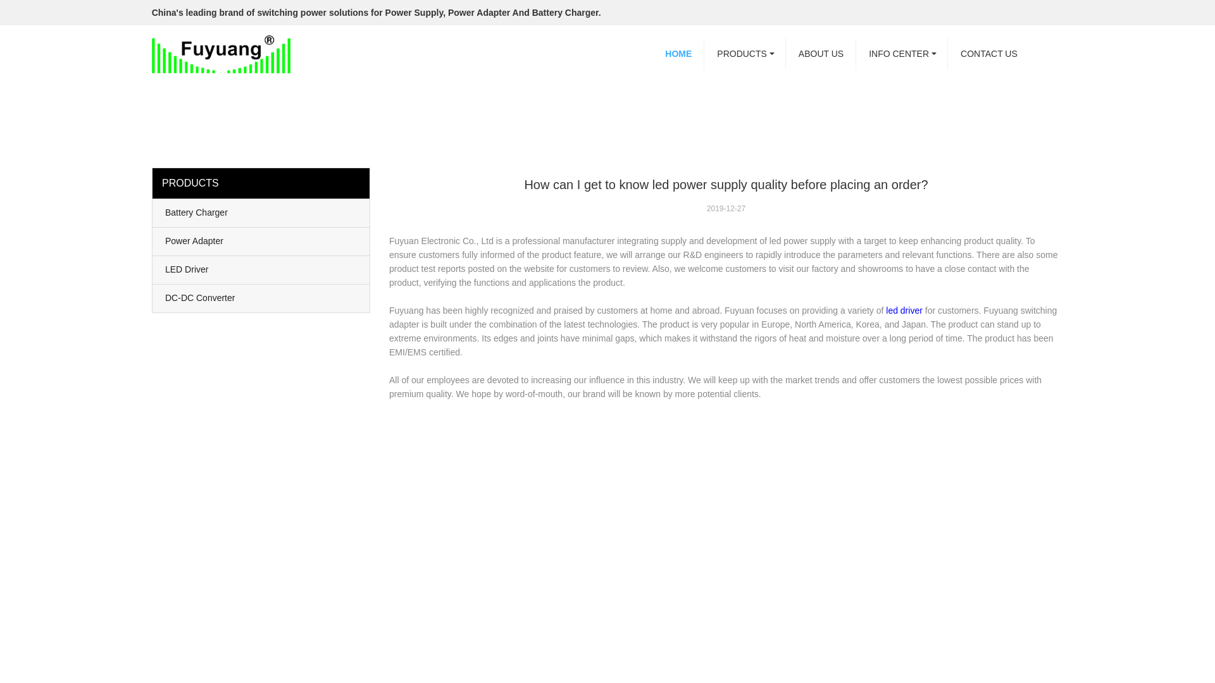 This screenshot has height=683, width=1215. Describe the element at coordinates (904, 310) in the screenshot. I see `led driver` at that location.